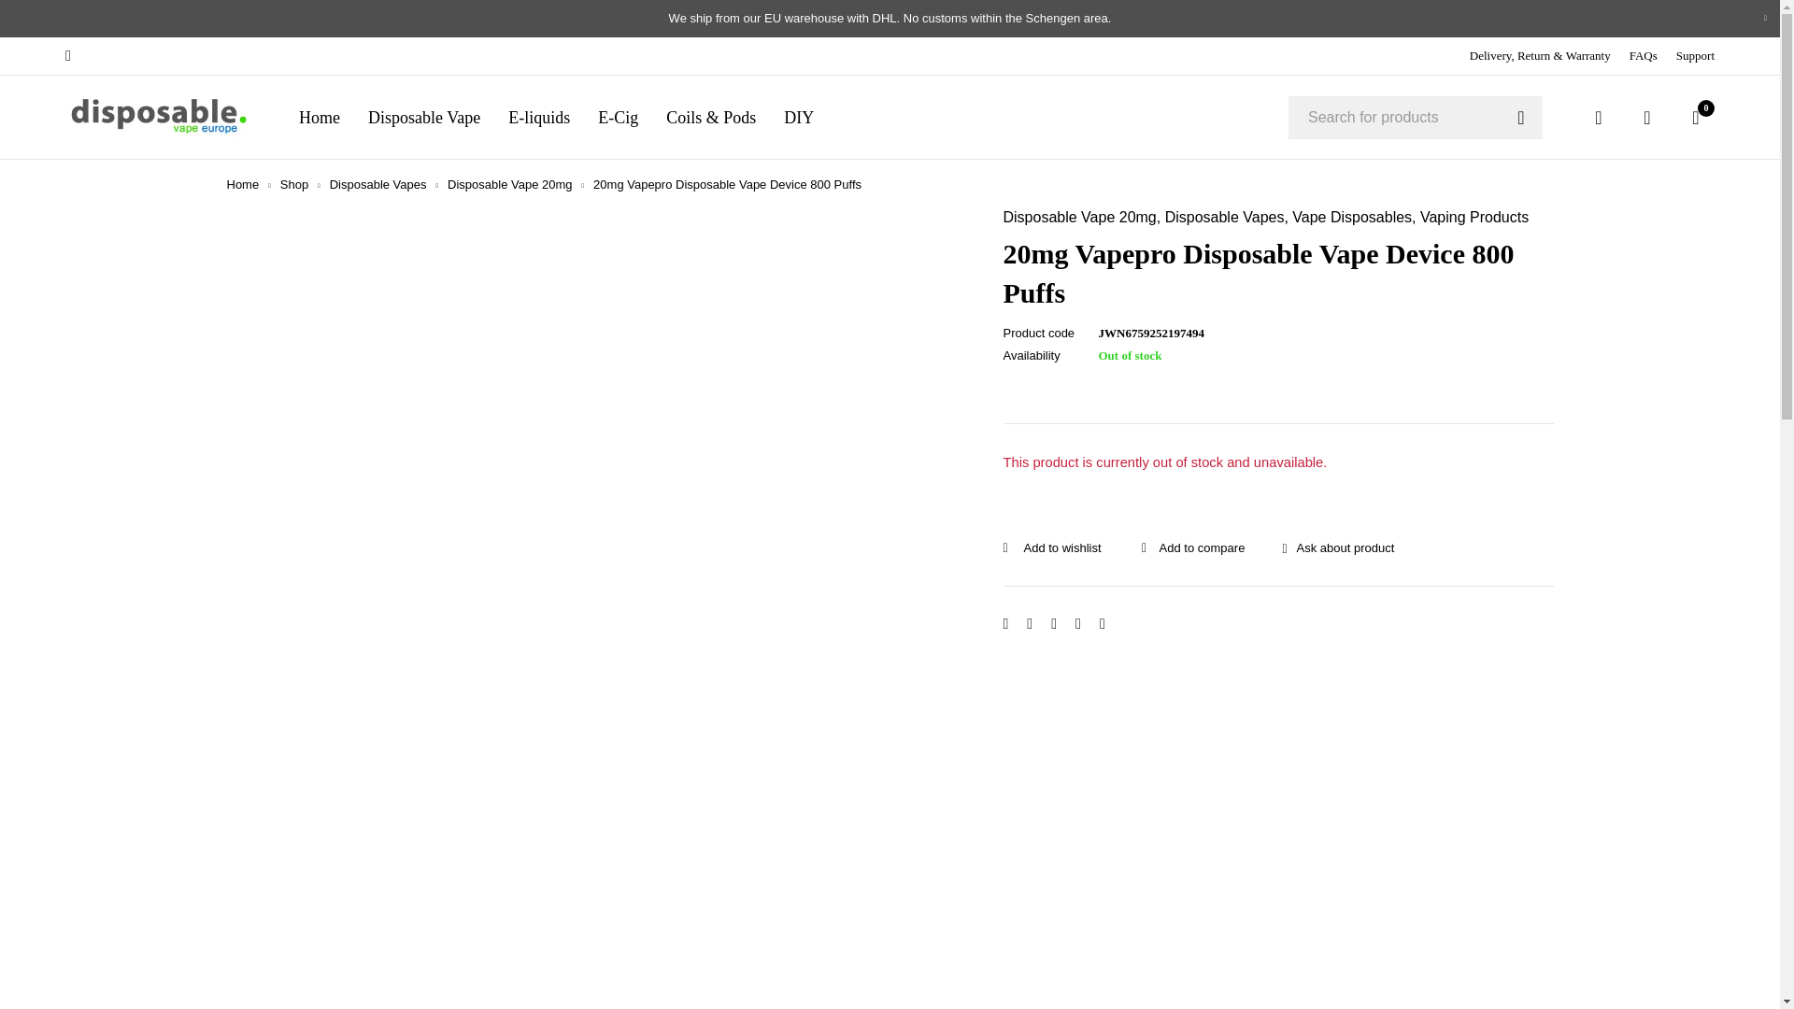 The height and width of the screenshot is (1009, 1794). I want to click on E-Cig, so click(618, 117).